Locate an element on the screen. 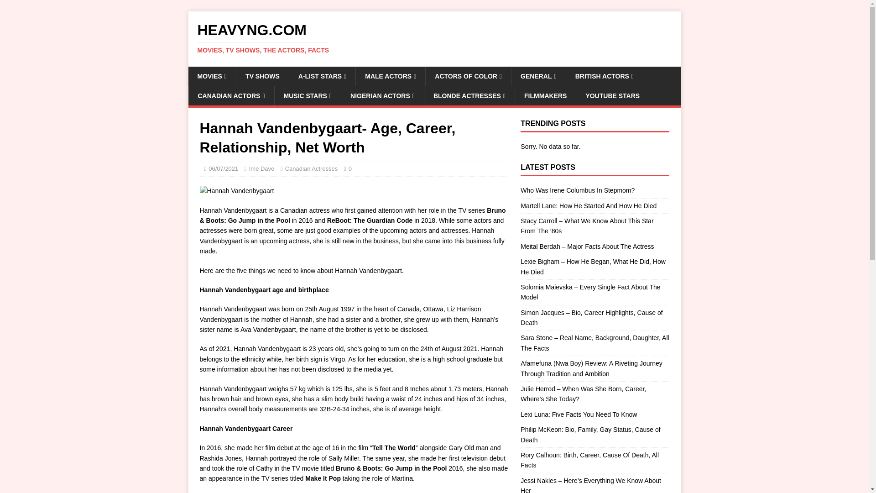 The width and height of the screenshot is (876, 493). GENERAL is located at coordinates (538, 76).